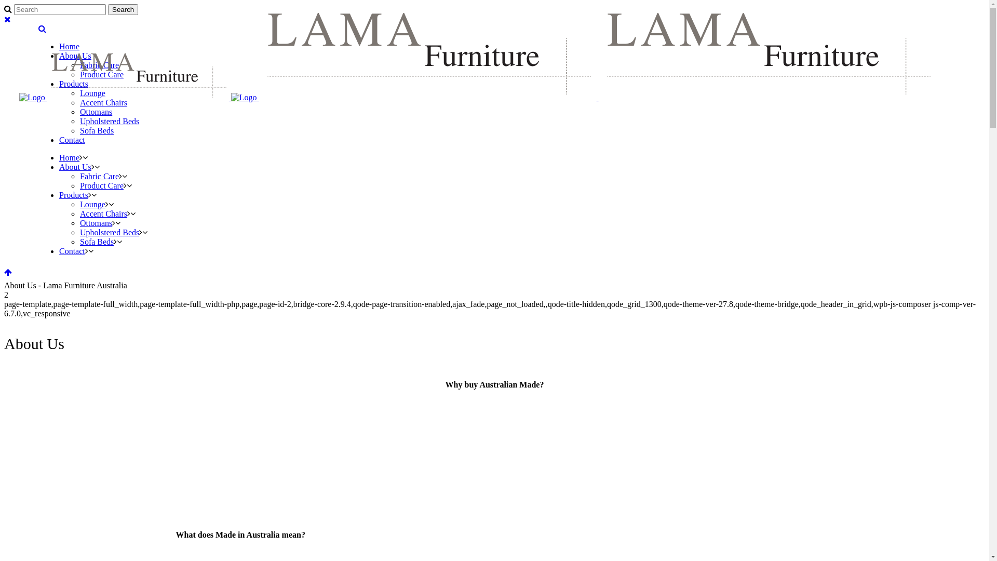 Image resolution: width=997 pixels, height=561 pixels. I want to click on Products, so click(74, 195).